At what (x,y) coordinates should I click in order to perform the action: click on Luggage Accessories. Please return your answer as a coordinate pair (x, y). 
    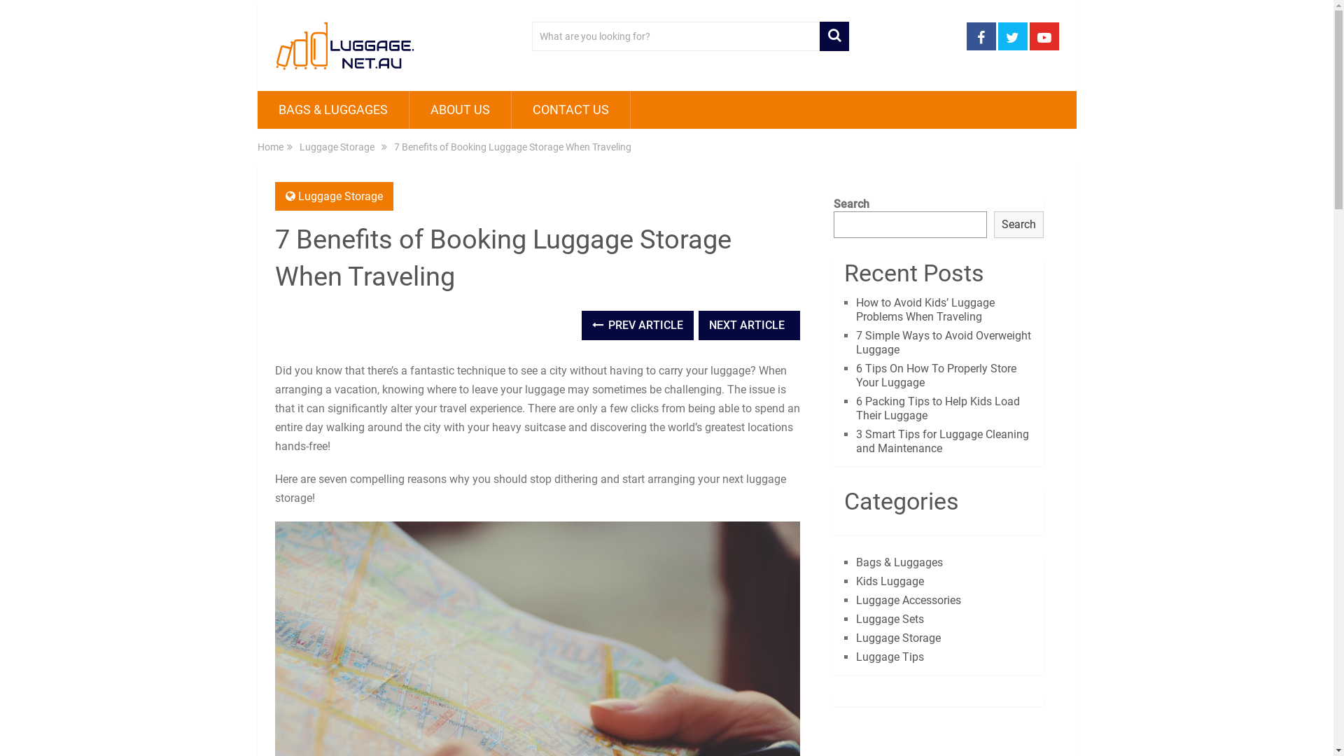
    Looking at the image, I should click on (909, 601).